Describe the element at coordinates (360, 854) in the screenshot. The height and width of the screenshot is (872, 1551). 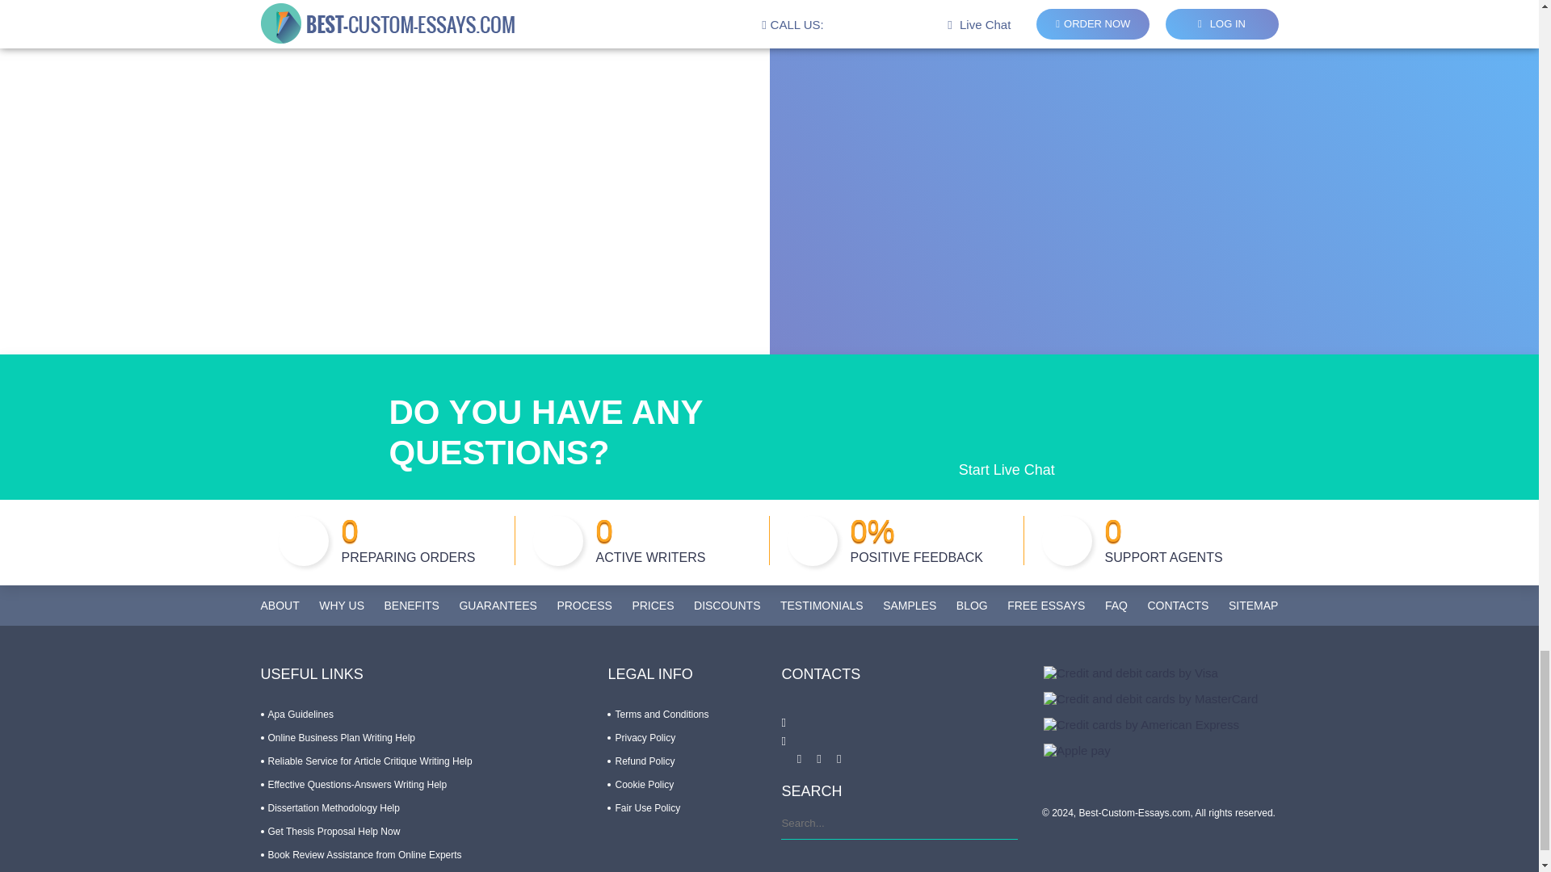
I see `Book Review Assistance from Online Experts` at that location.